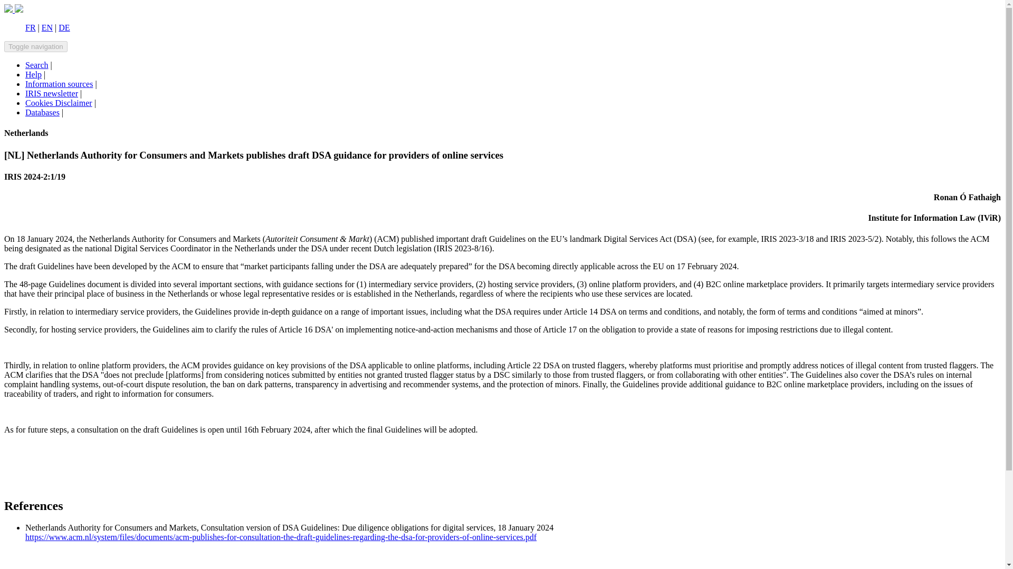 This screenshot has height=569, width=1013. Describe the element at coordinates (36, 46) in the screenshot. I see `Toggle navigation` at that location.